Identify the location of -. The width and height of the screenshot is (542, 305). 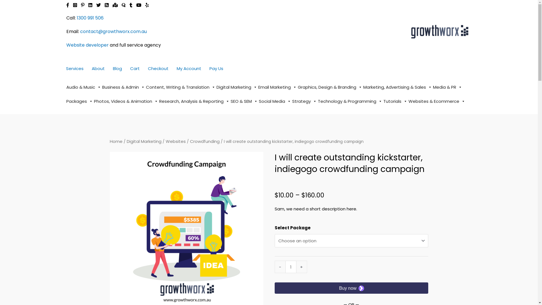
(279, 267).